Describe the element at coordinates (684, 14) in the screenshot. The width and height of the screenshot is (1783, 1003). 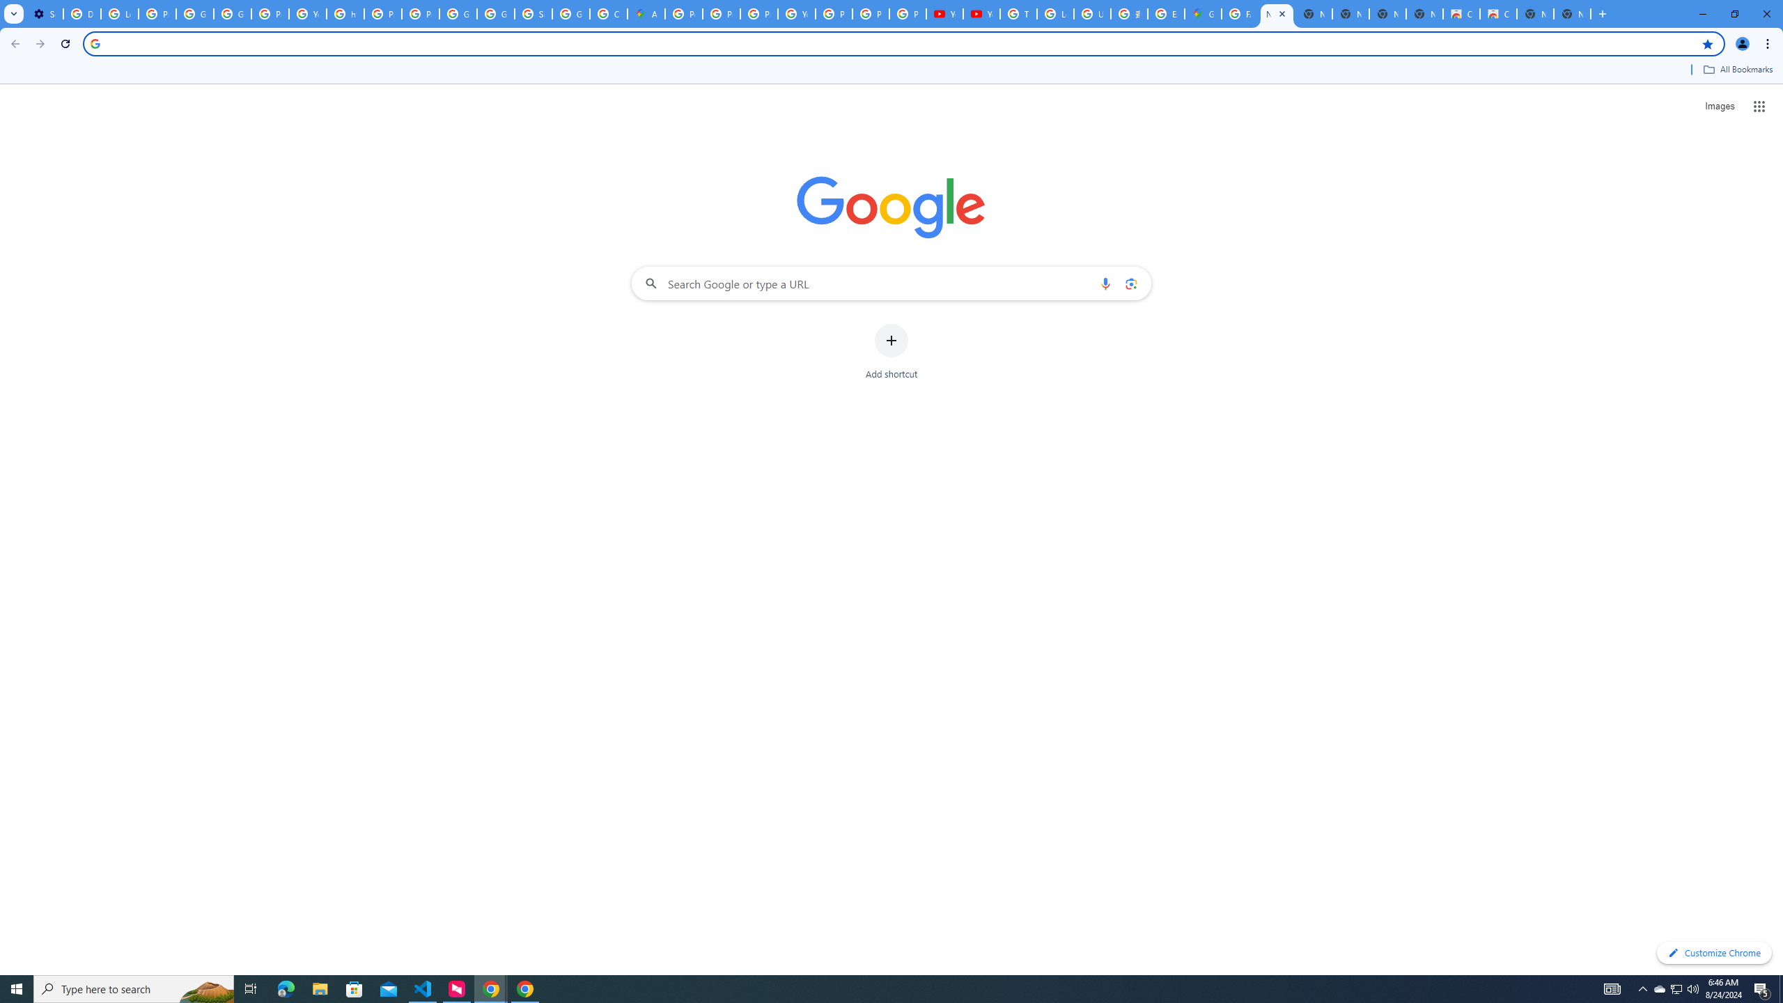
I see `Policy Accountability and Transparency - Transparency Center` at that location.